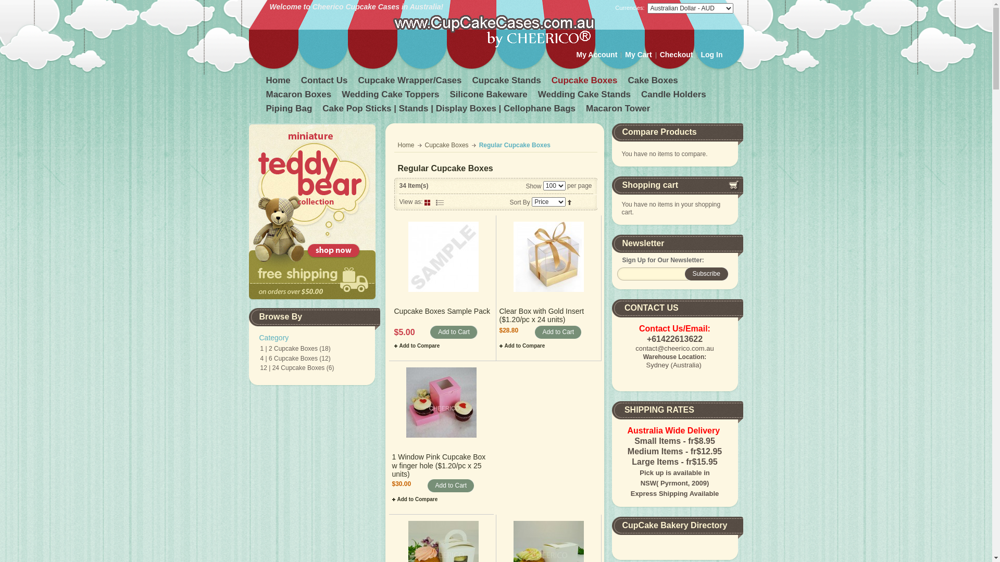  I want to click on Cupcake Wrapper/Cases, so click(410, 82).